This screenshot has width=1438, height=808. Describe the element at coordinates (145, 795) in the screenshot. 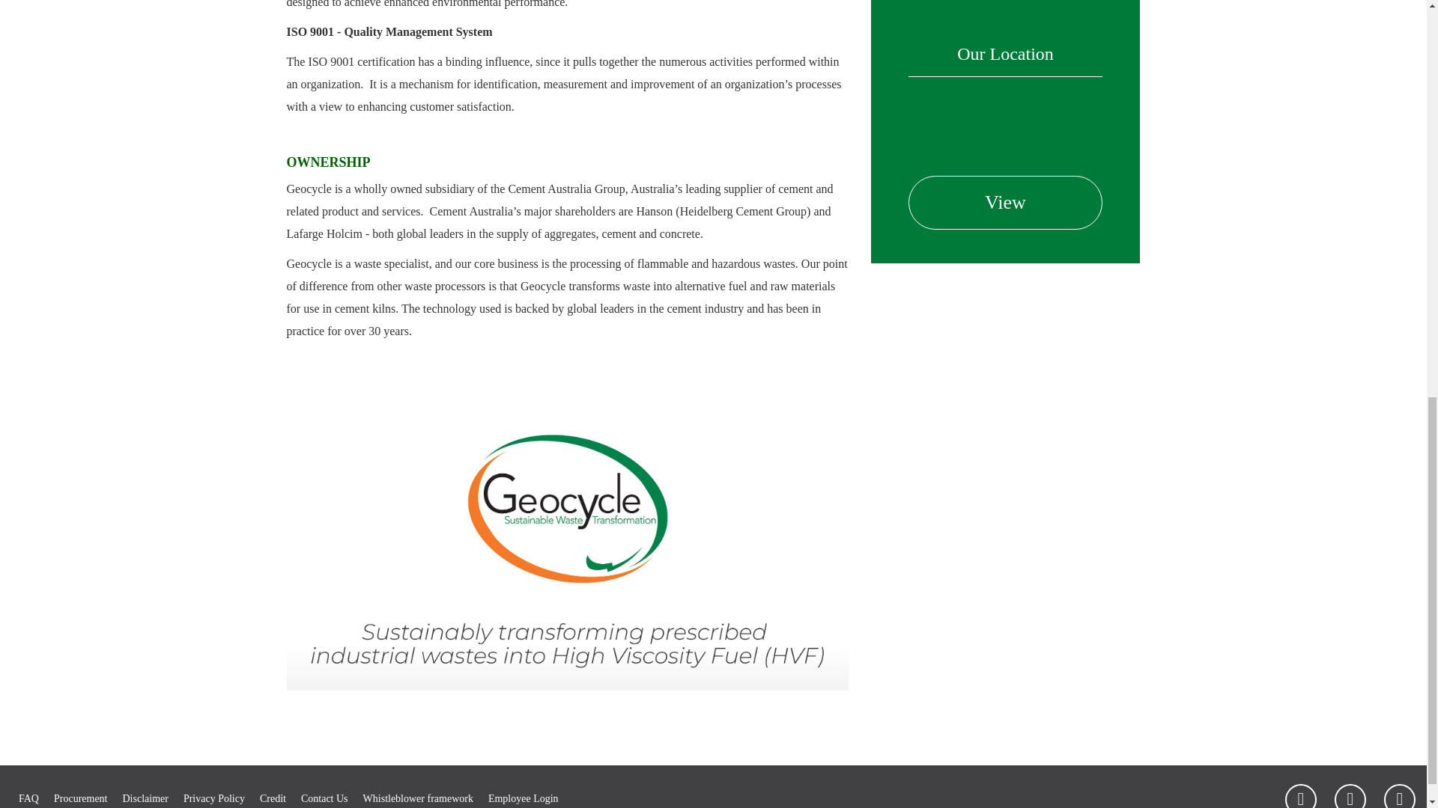

I see `Disclaimer` at that location.